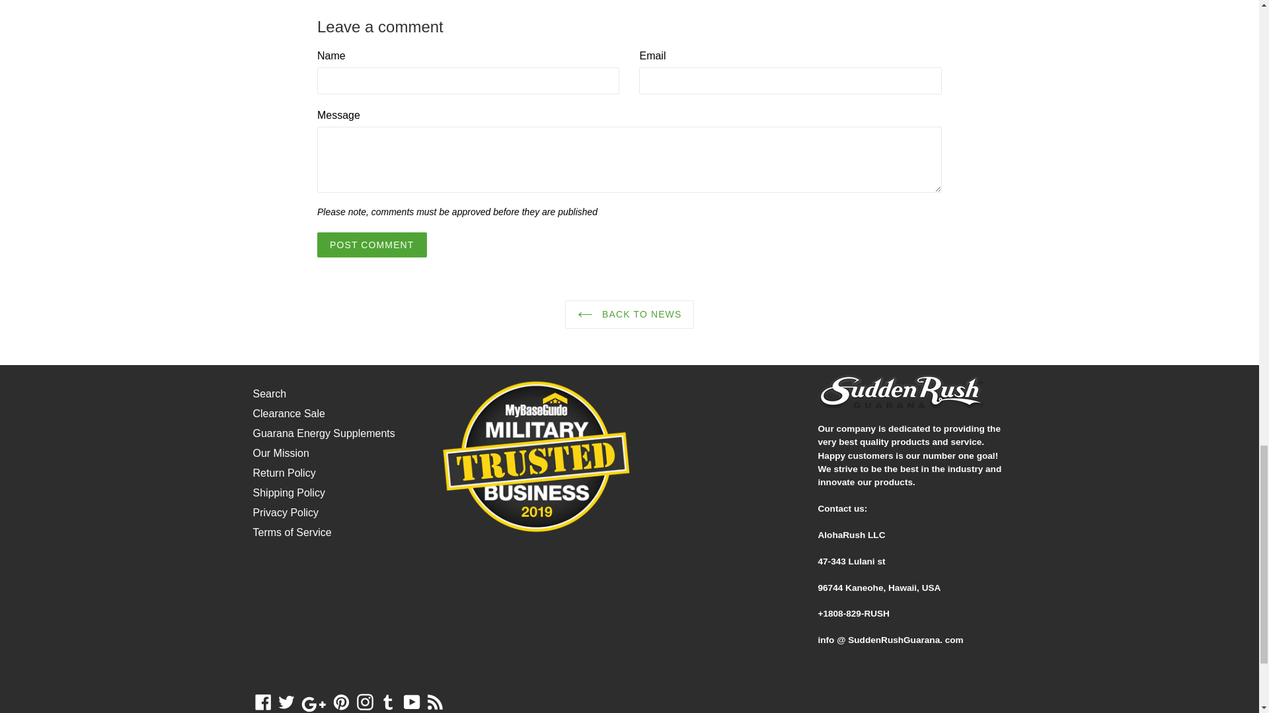  Describe the element at coordinates (262, 703) in the screenshot. I see `SuddenRush Guarana USA on Facebook` at that location.